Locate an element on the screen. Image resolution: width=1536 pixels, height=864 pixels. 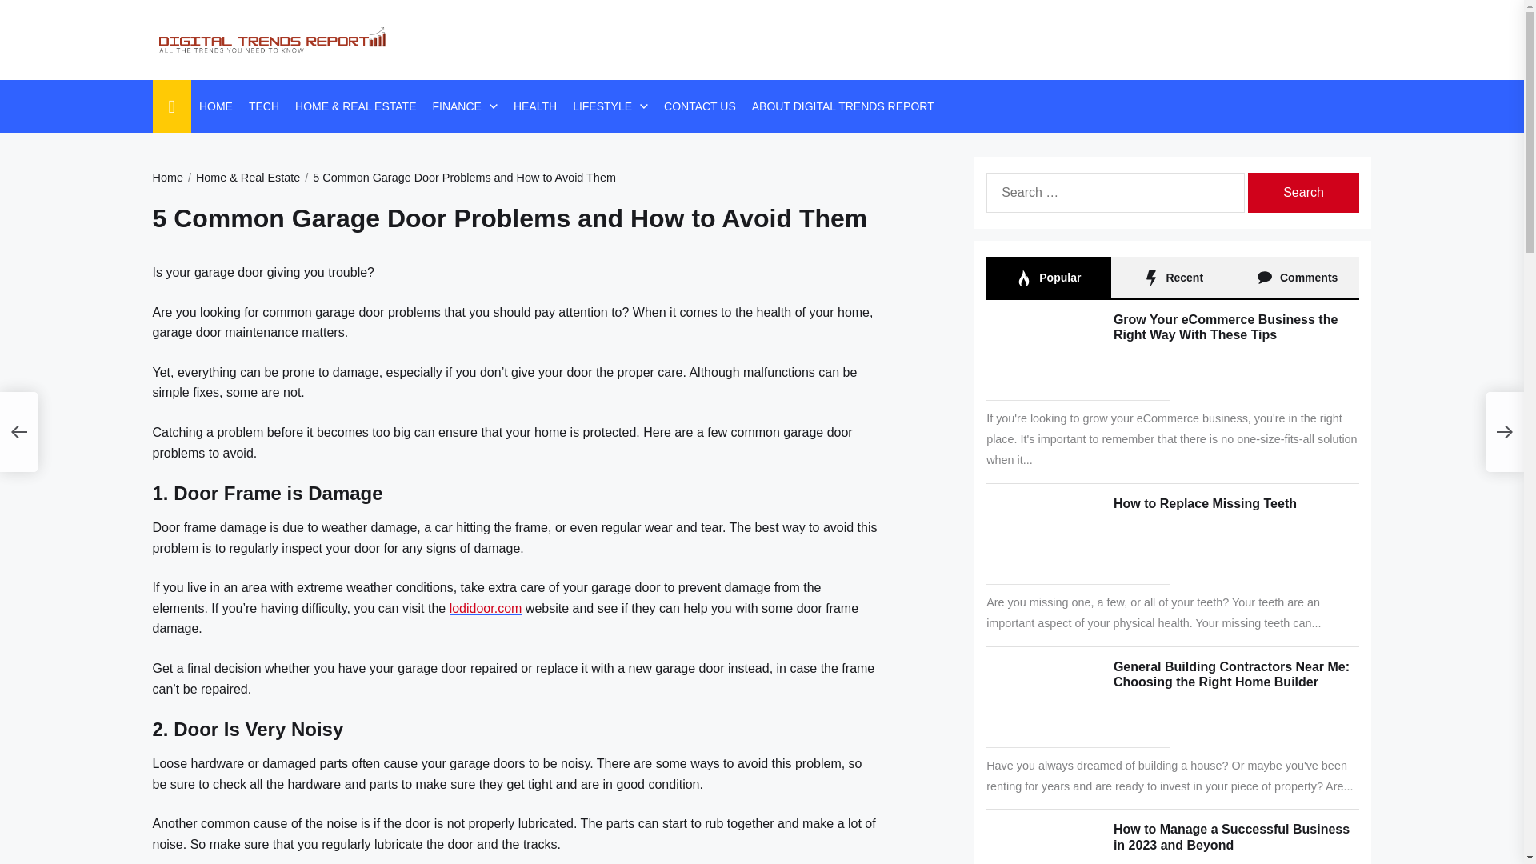
Digital Trends Report is located at coordinates (346, 102).